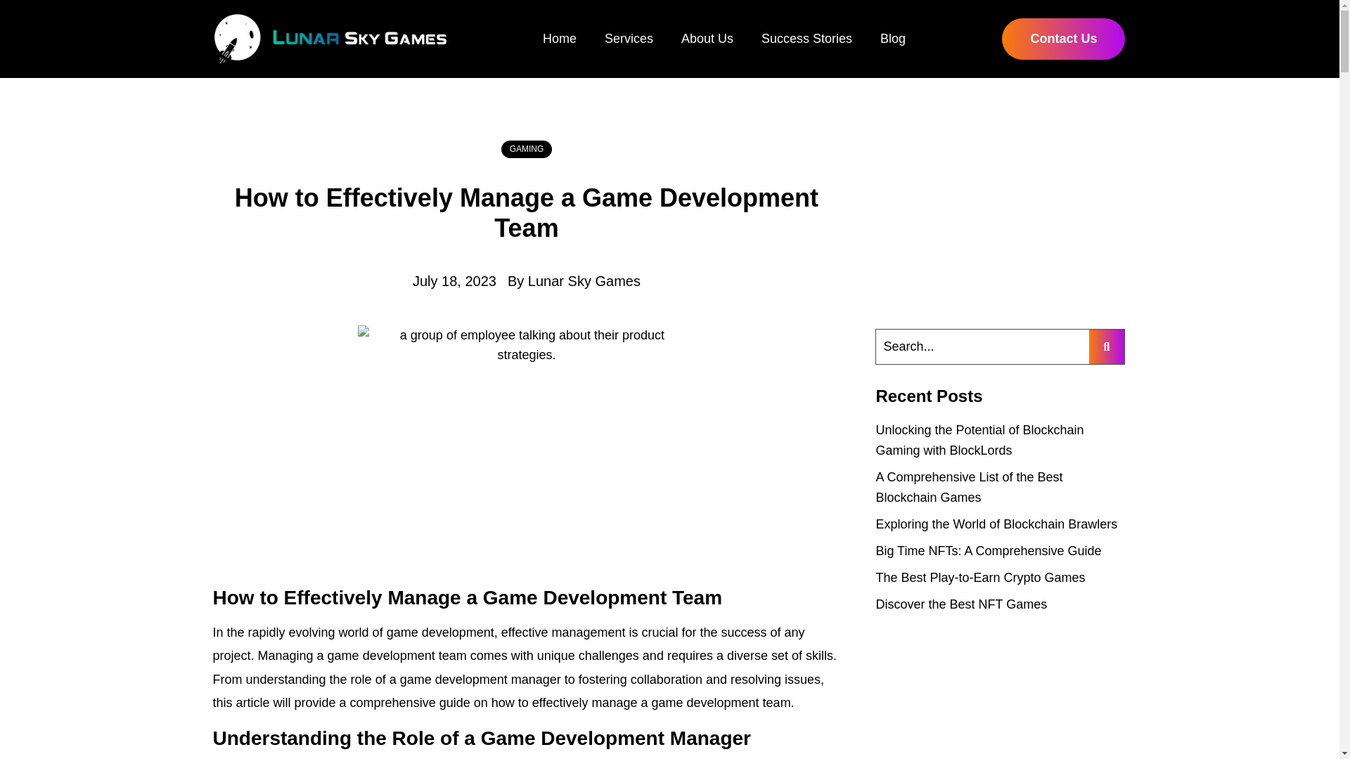  What do you see at coordinates (988, 551) in the screenshot?
I see `Big Time NFTs: A Comprehensive Guide` at bounding box center [988, 551].